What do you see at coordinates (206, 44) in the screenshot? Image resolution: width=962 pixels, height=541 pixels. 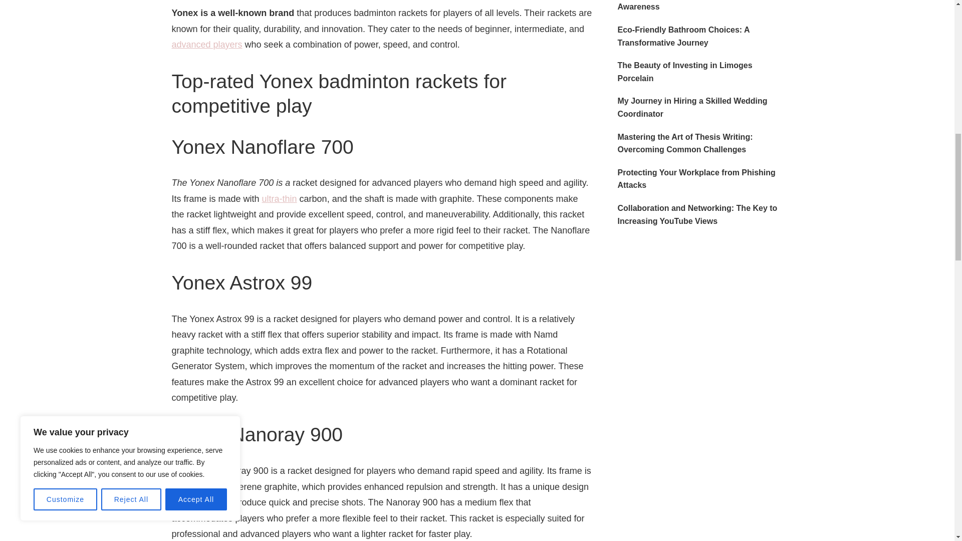 I see `advanced players` at bounding box center [206, 44].